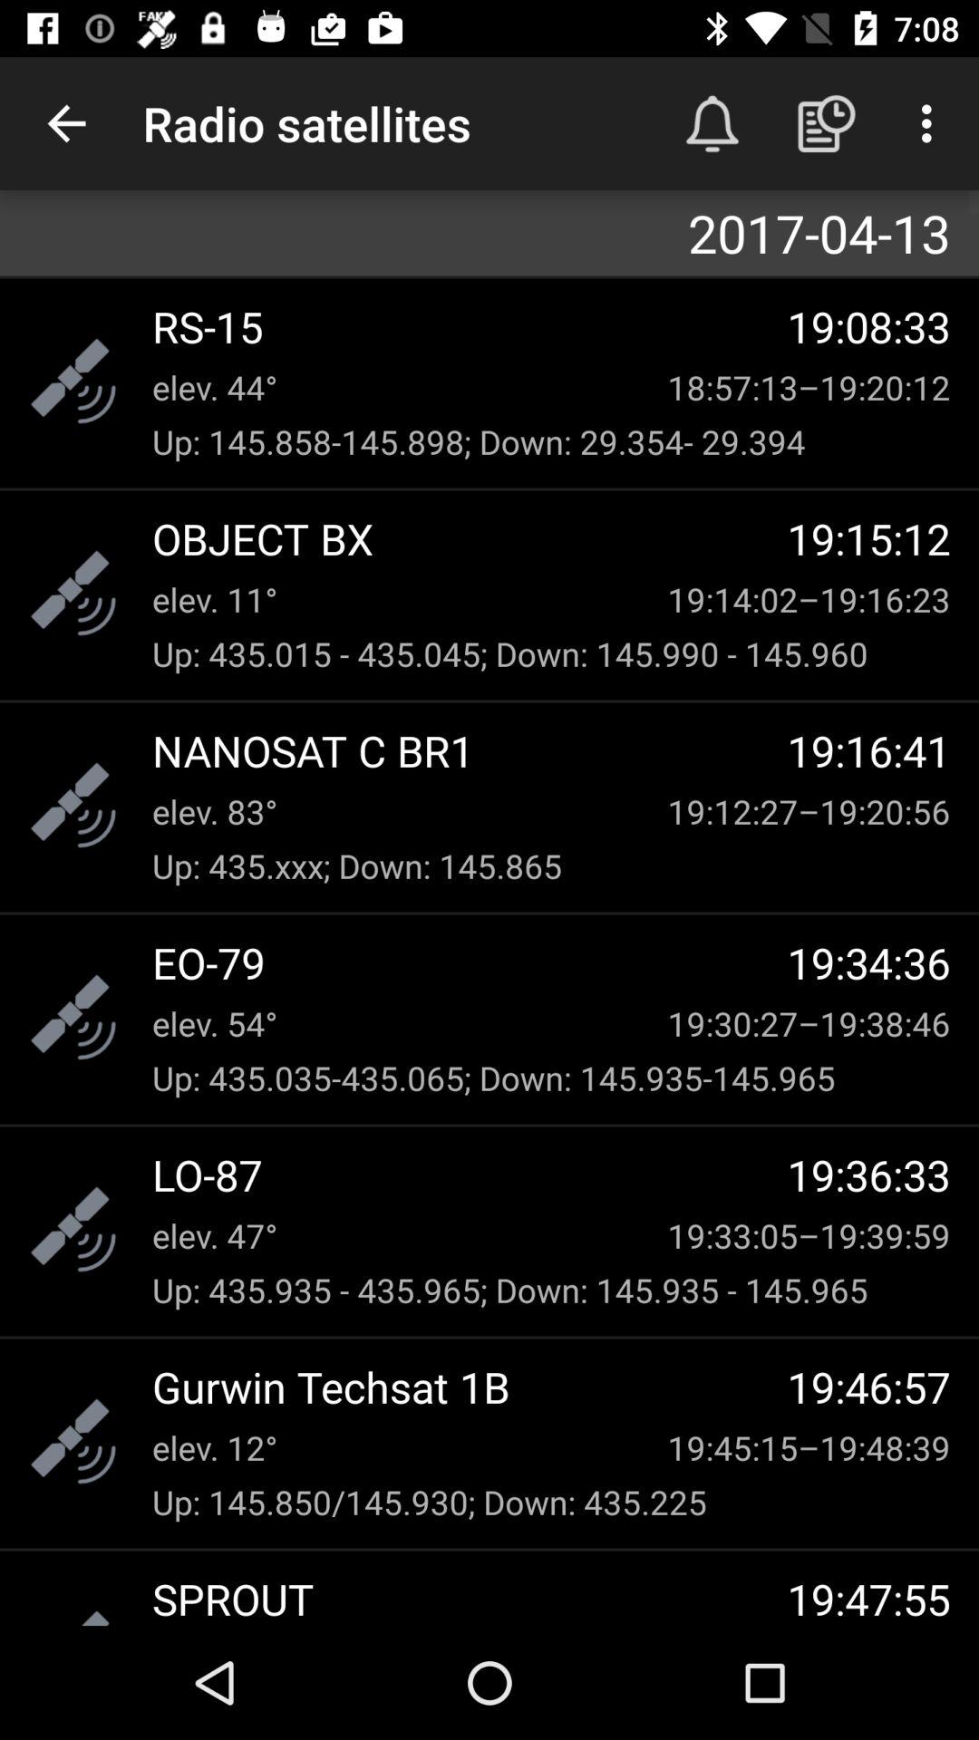 Image resolution: width=979 pixels, height=1740 pixels. What do you see at coordinates (470, 1597) in the screenshot?
I see `select icon next to 19:47:55 icon` at bounding box center [470, 1597].